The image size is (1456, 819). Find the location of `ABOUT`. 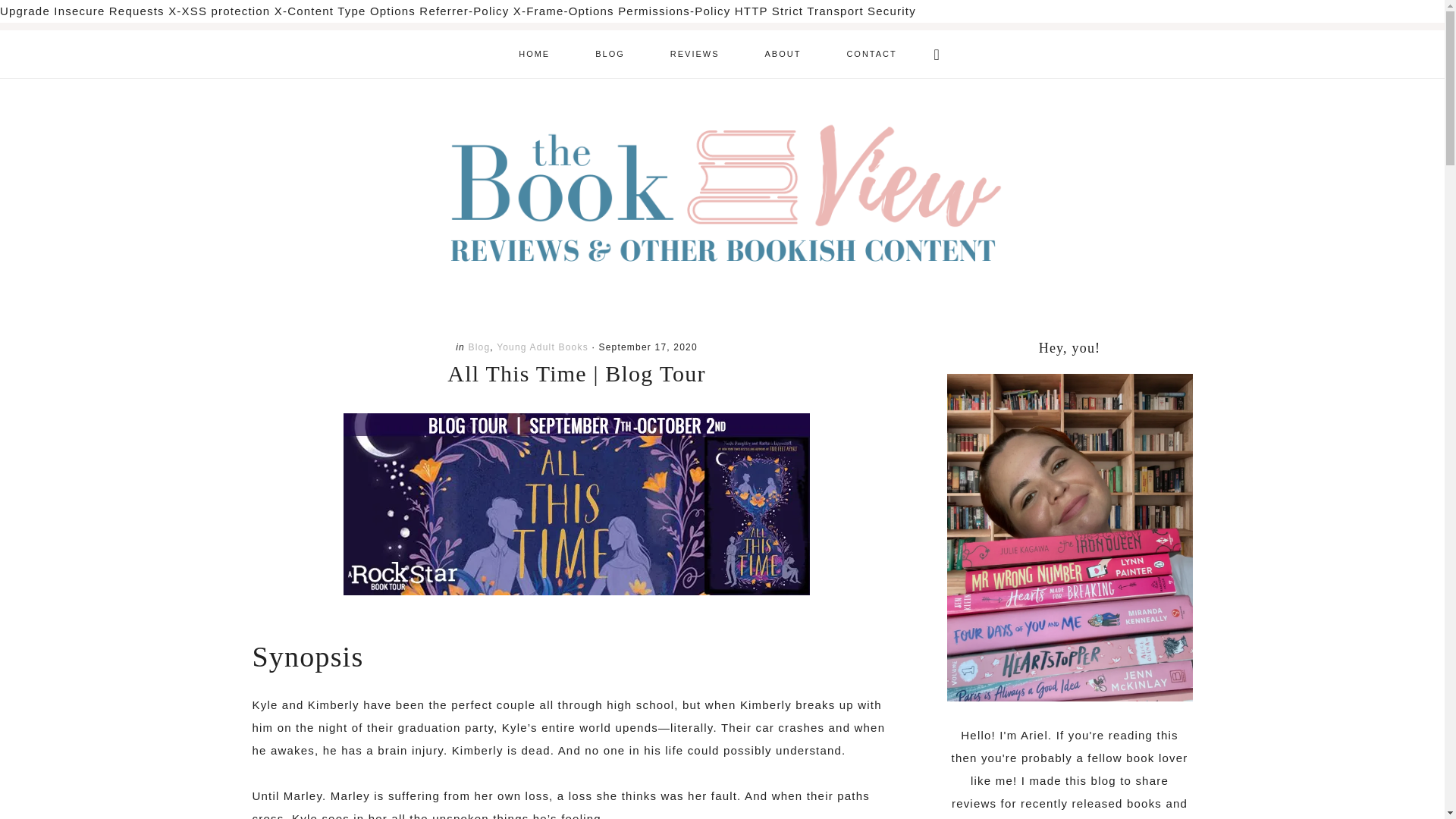

ABOUT is located at coordinates (783, 53).